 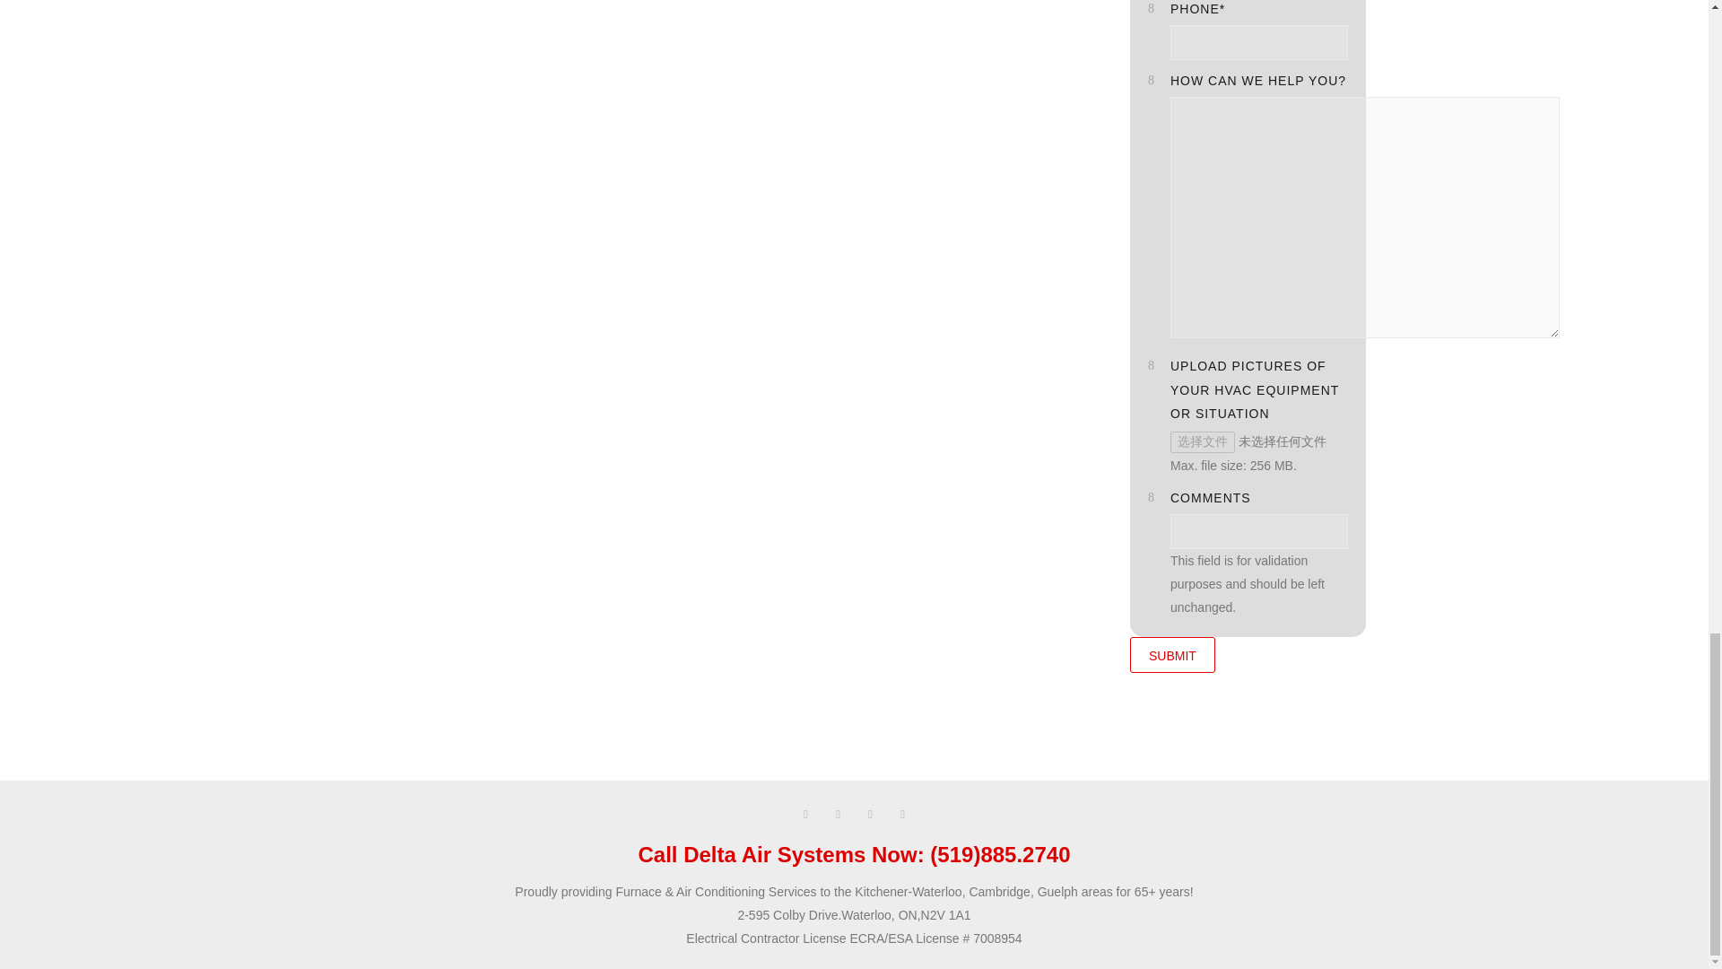 What do you see at coordinates (870, 814) in the screenshot?
I see `Instagram` at bounding box center [870, 814].